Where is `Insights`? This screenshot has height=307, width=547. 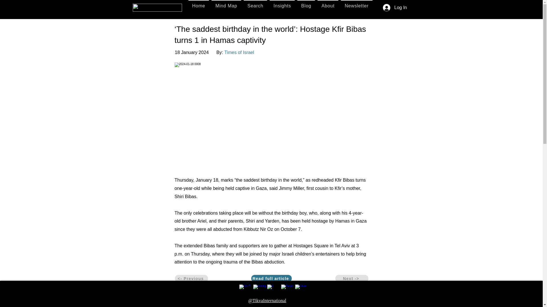
Insights is located at coordinates (282, 6).